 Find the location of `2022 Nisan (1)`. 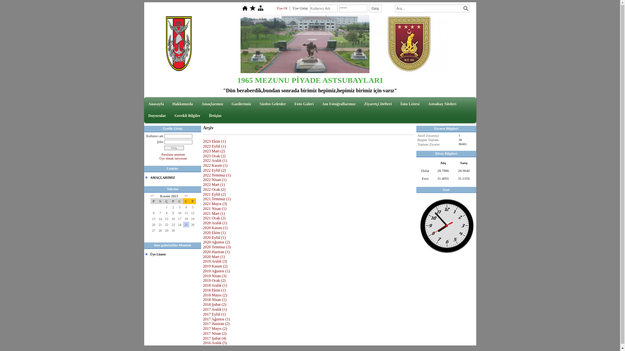

2022 Nisan (1) is located at coordinates (215, 180).